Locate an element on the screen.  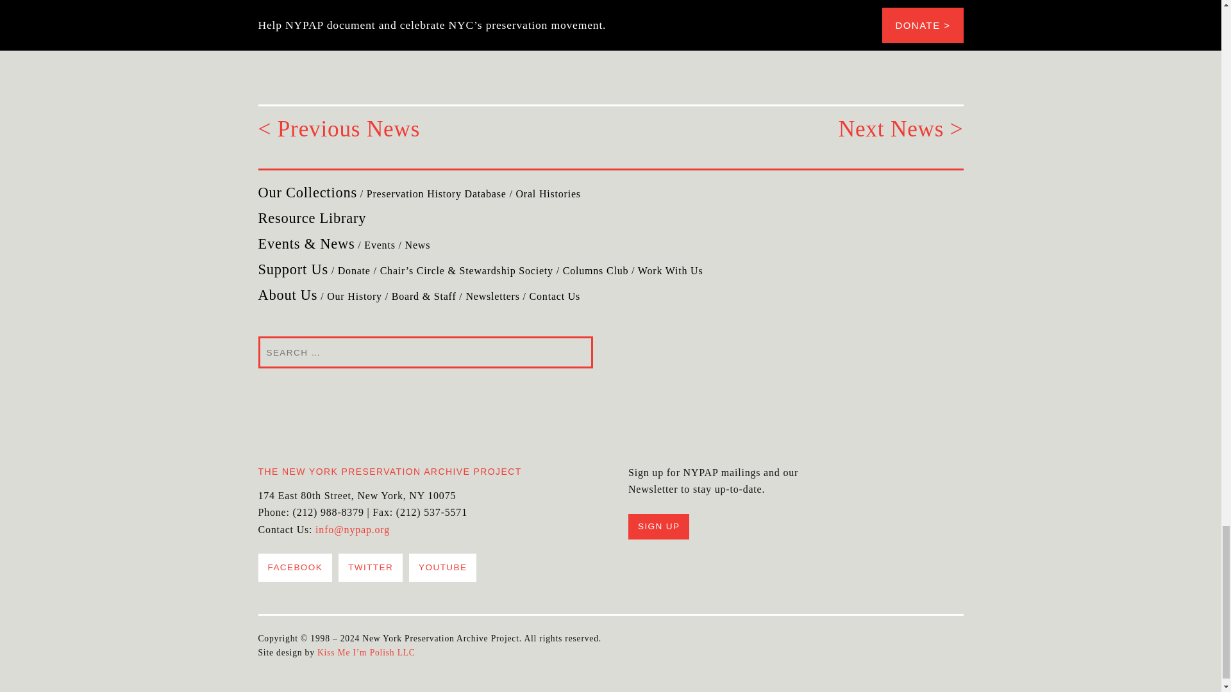
News is located at coordinates (418, 245).